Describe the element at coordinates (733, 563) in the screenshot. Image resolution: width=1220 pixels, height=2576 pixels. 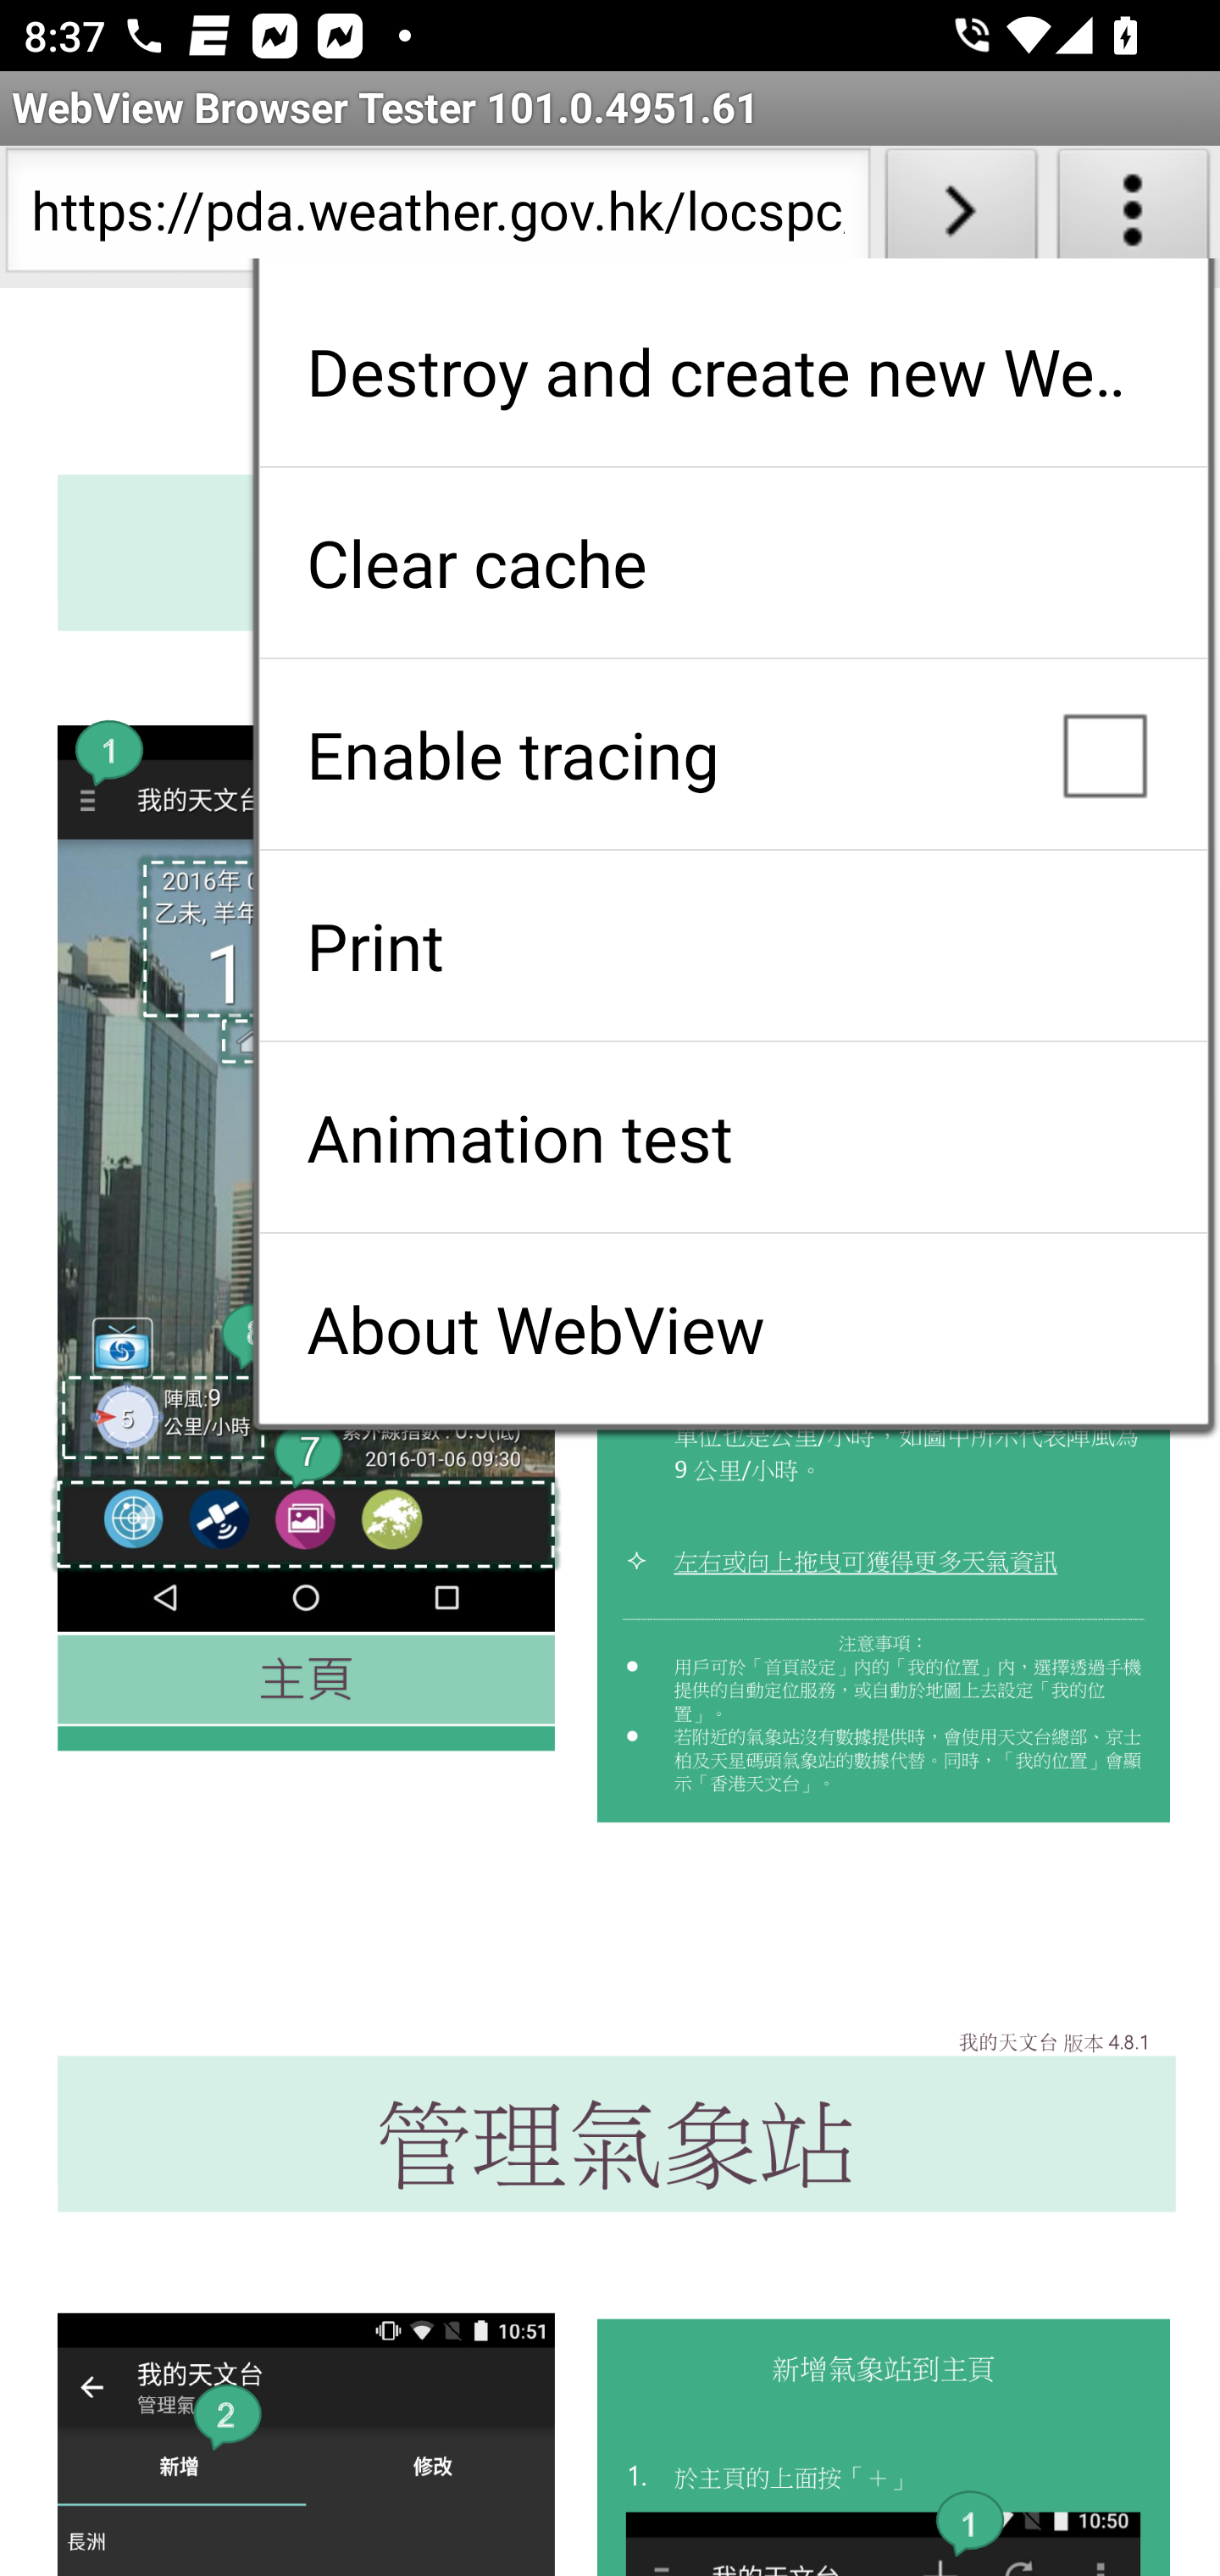
I see `Clear cache` at that location.